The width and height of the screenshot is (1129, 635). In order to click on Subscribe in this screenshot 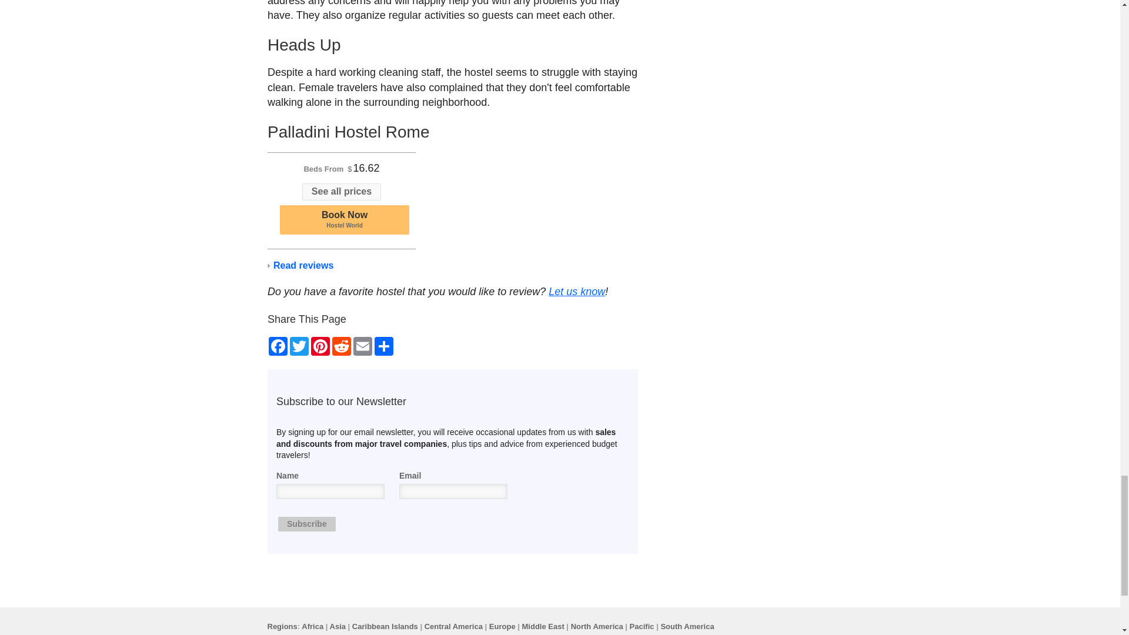, I will do `click(306, 387)`.